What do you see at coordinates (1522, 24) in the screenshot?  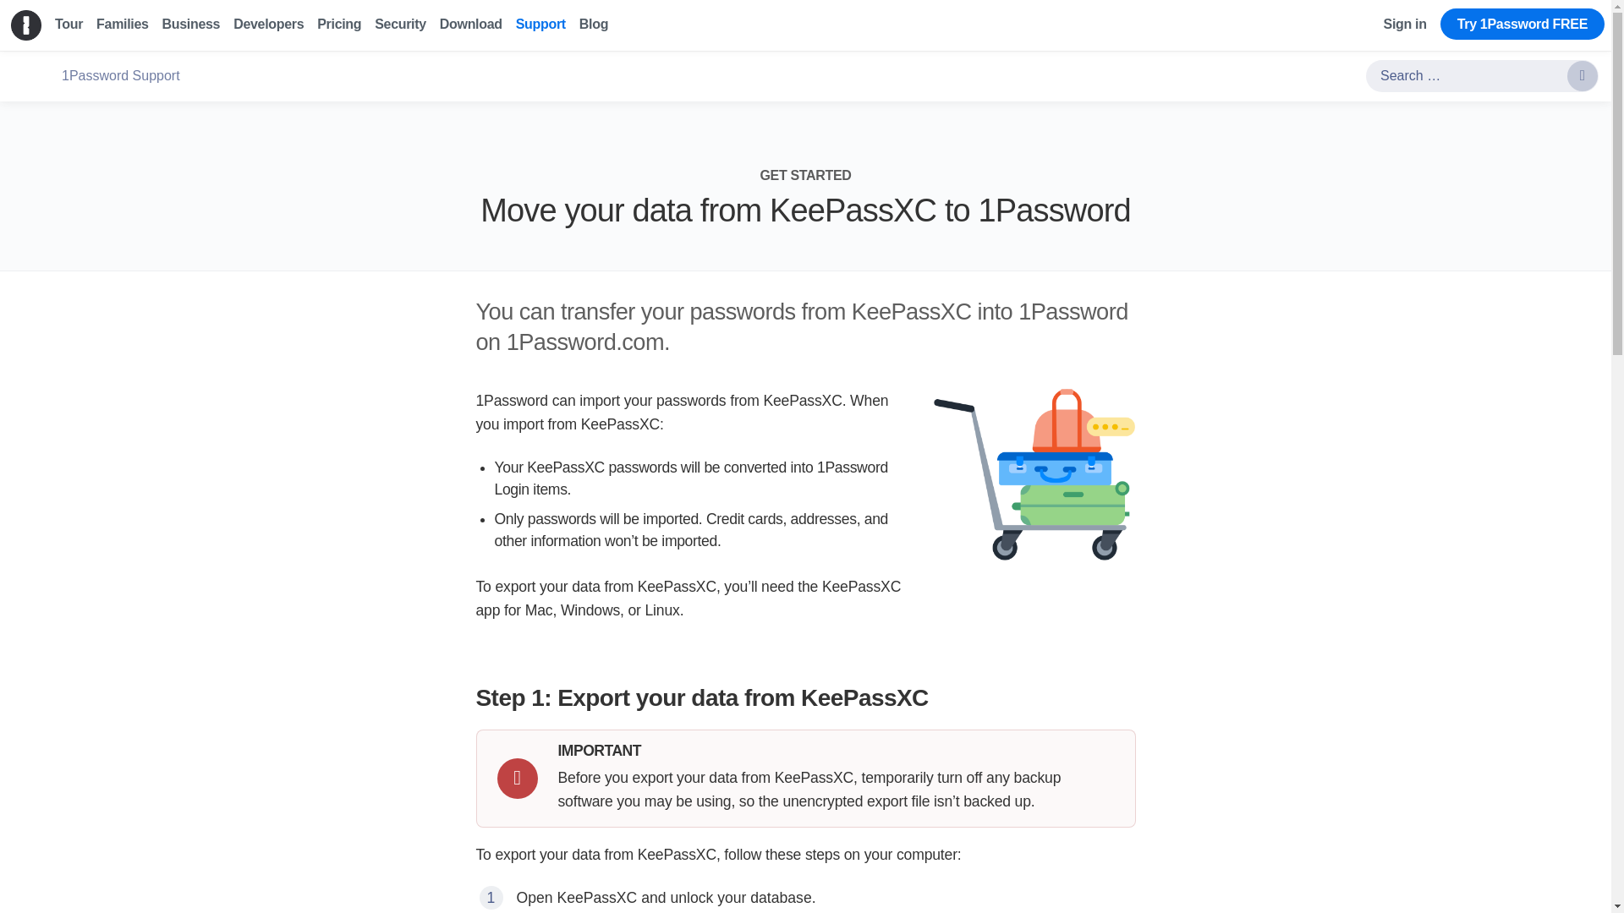 I see `Try 1Password FREE` at bounding box center [1522, 24].